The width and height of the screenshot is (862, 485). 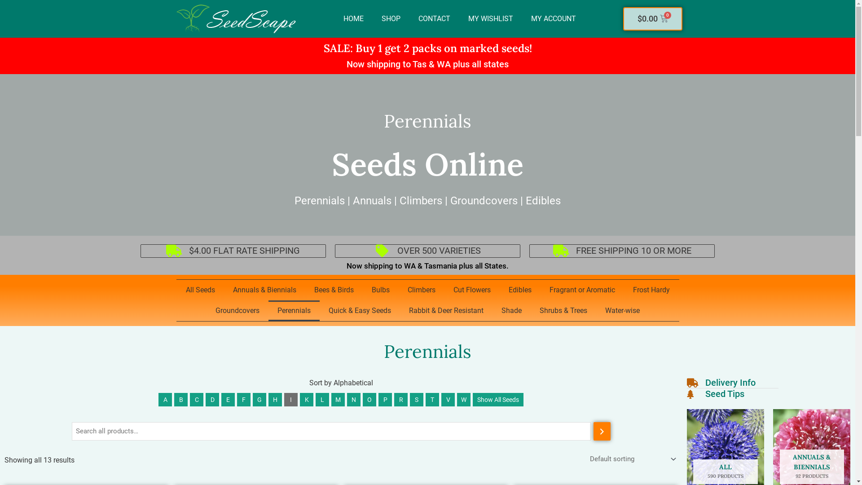 I want to click on A, so click(x=165, y=400).